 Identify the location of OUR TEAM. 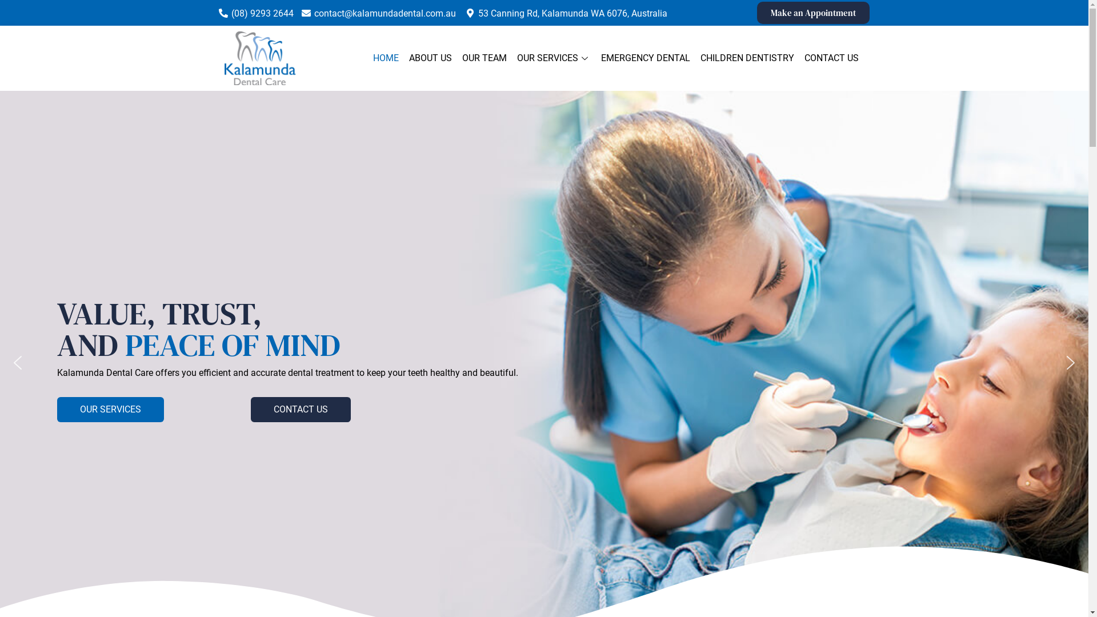
(485, 58).